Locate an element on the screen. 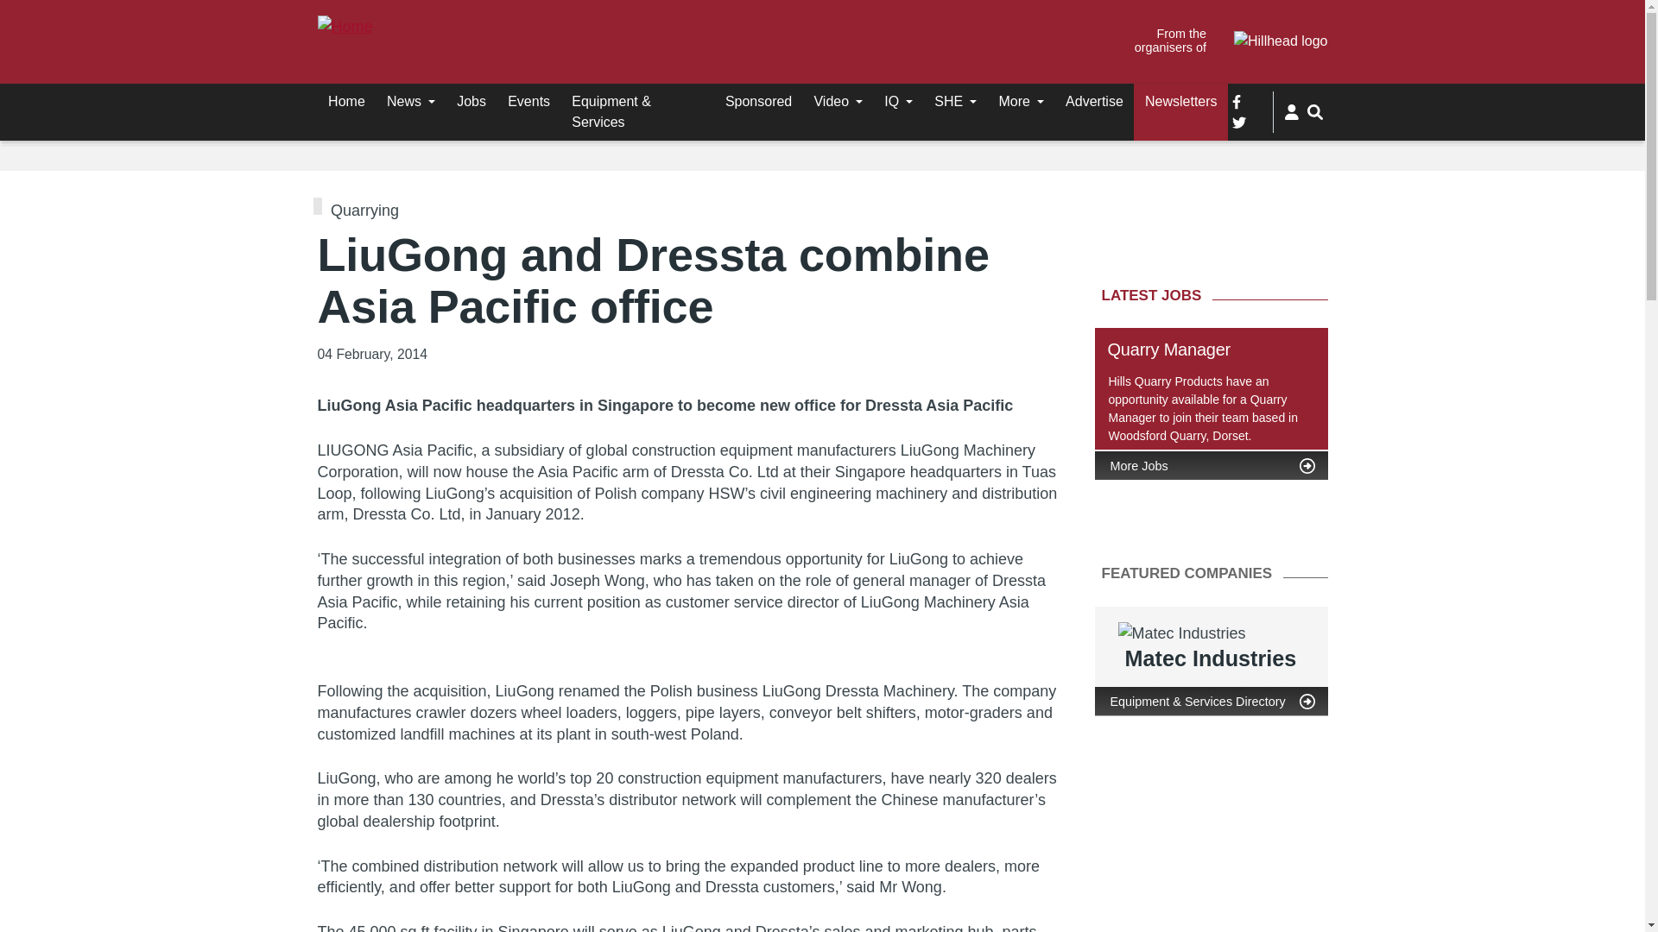 This screenshot has width=1658, height=932. Video is located at coordinates (838, 102).